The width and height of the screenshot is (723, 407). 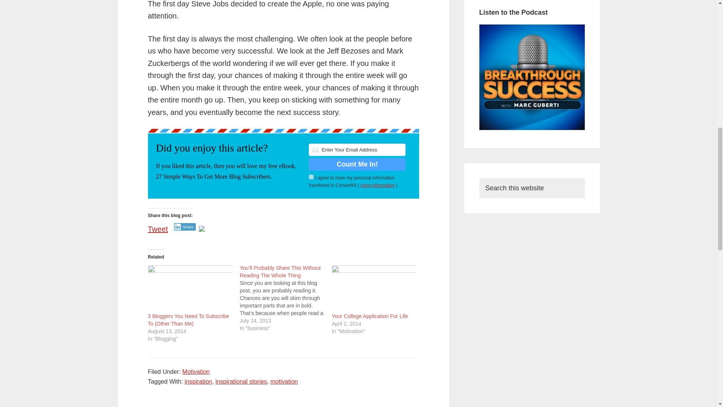 I want to click on inspiration, so click(x=198, y=381).